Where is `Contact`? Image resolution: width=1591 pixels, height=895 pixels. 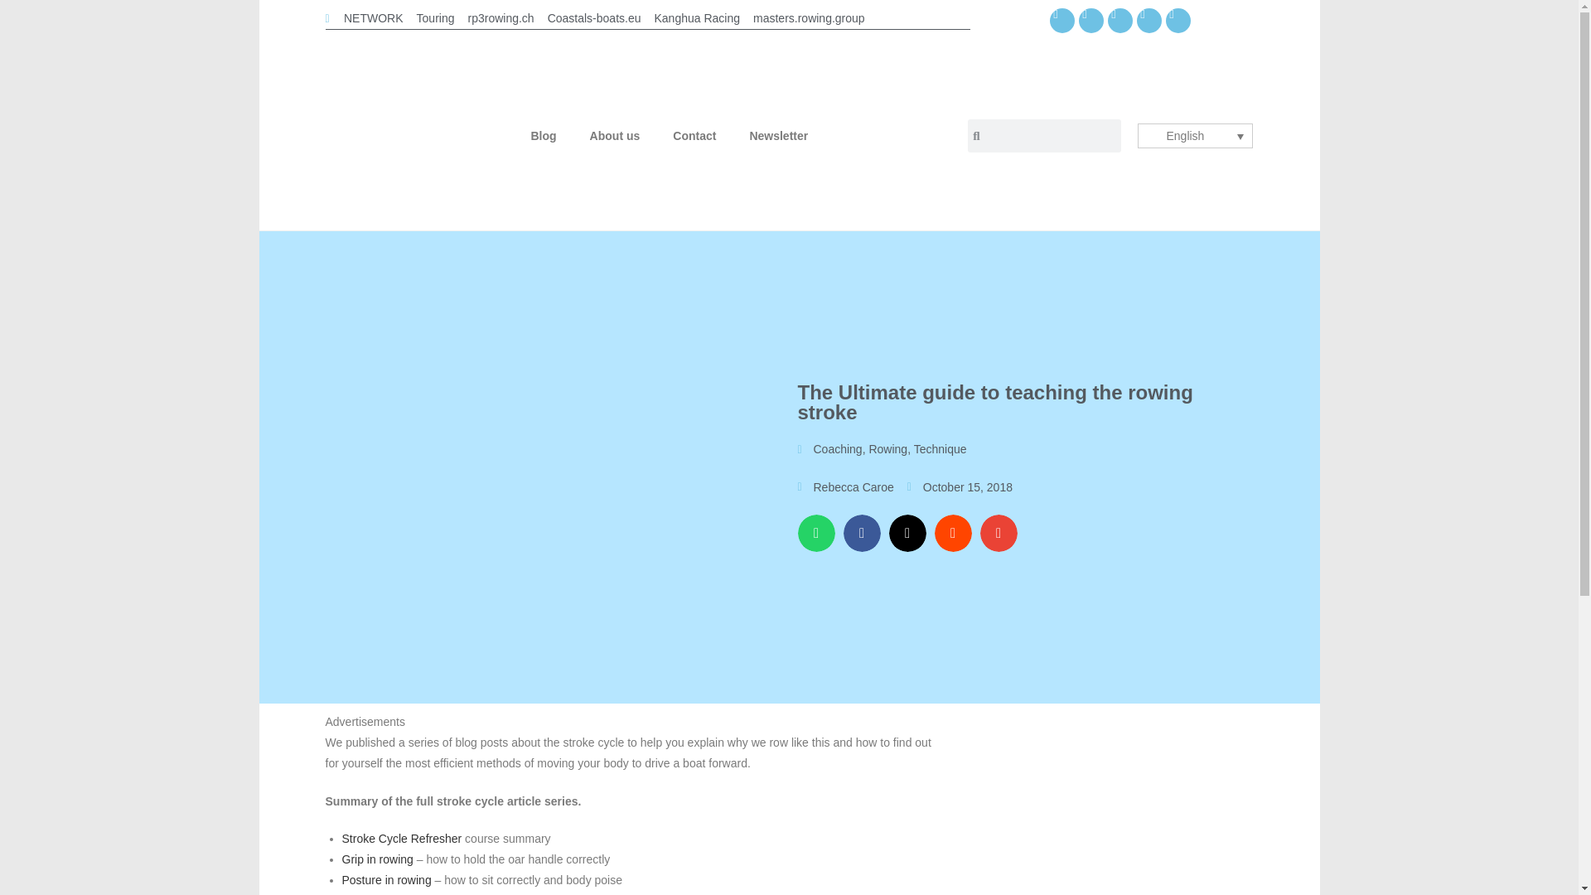
Contact is located at coordinates (694, 136).